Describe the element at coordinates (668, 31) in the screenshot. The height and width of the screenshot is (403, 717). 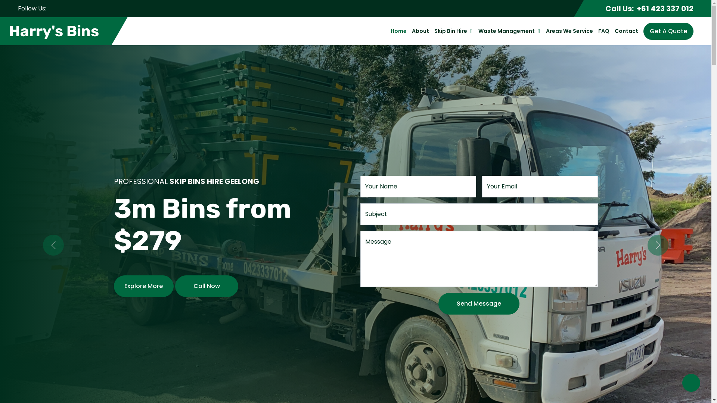
I see `Get A Quote` at that location.